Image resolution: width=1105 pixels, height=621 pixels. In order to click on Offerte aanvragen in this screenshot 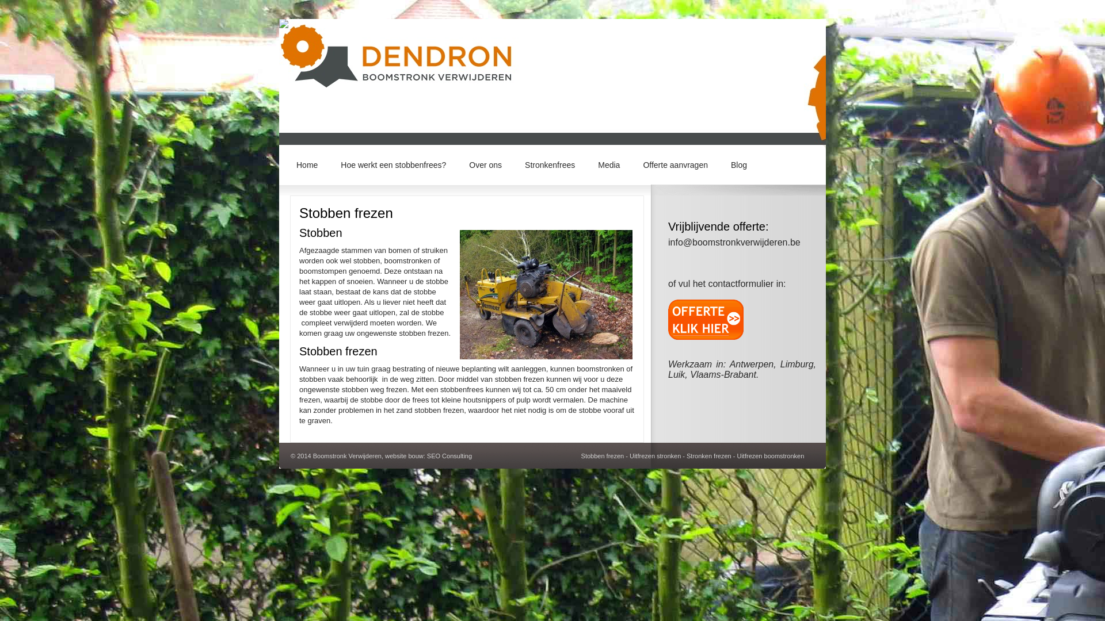, I will do `click(676, 164)`.